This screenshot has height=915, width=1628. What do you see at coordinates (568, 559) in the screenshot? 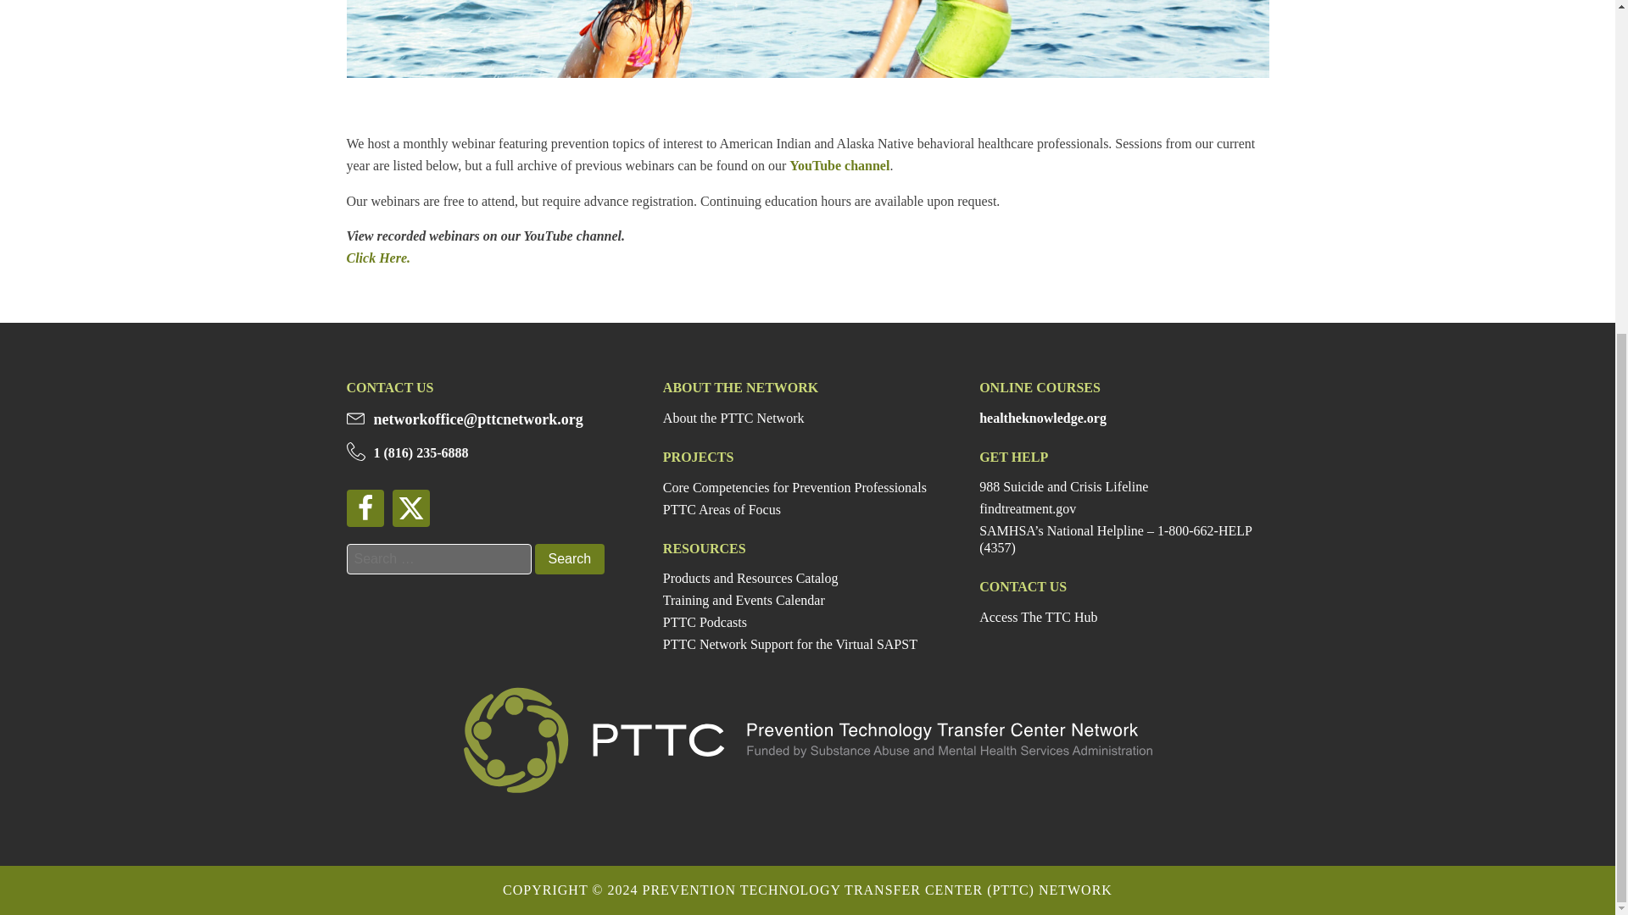
I see `Search` at bounding box center [568, 559].